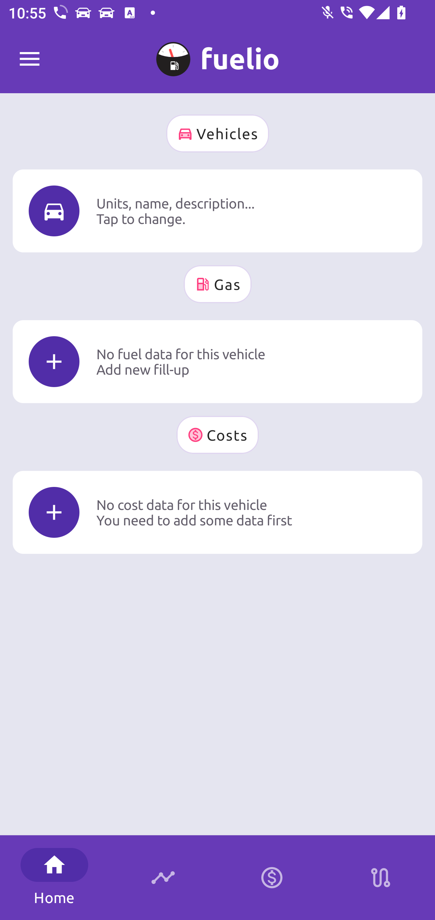 The width and height of the screenshot is (435, 920). What do you see at coordinates (30, 59) in the screenshot?
I see `Fuelio` at bounding box center [30, 59].